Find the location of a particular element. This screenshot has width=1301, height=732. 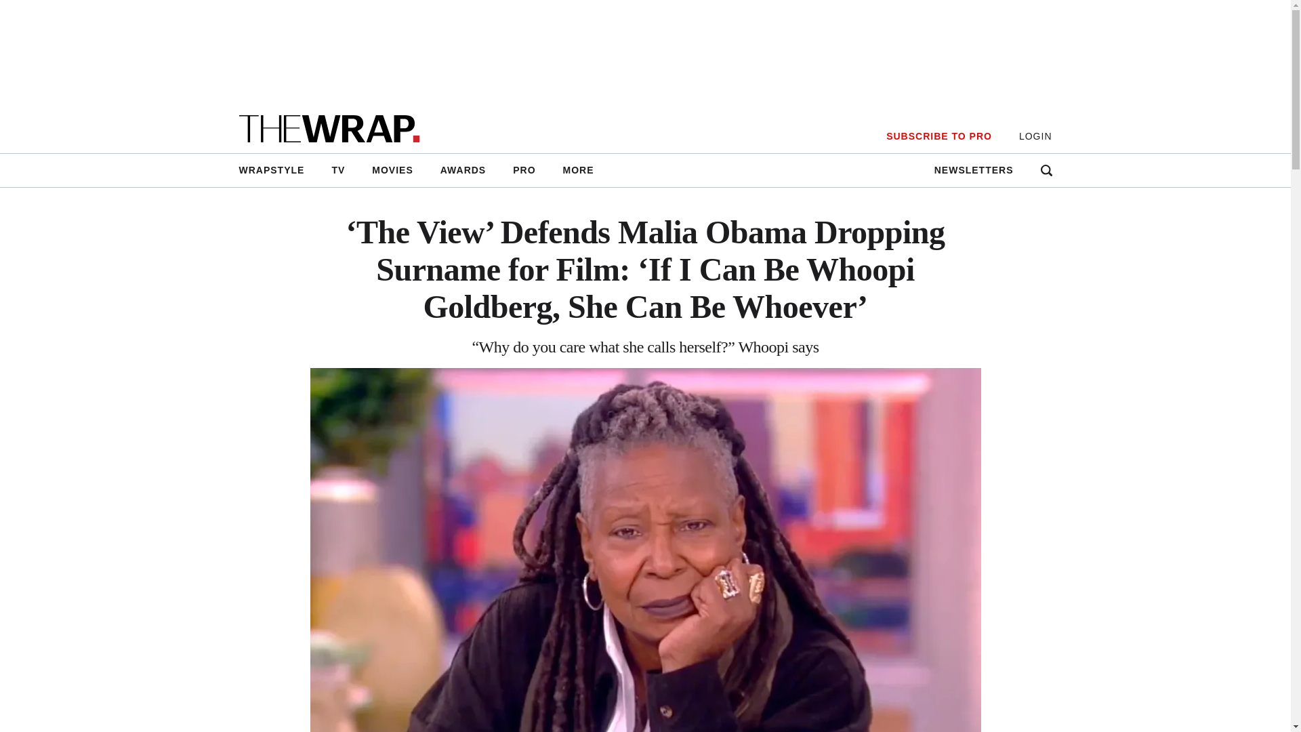

SUBSCRIBE TO PRO is located at coordinates (938, 136).